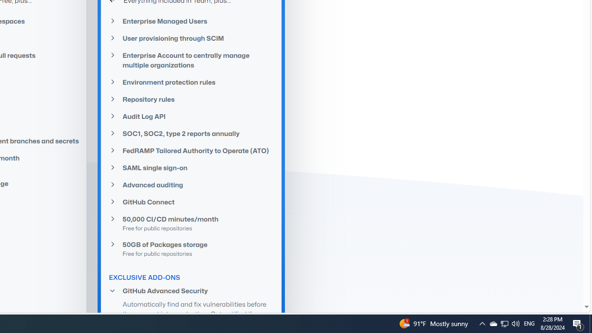  What do you see at coordinates (191, 99) in the screenshot?
I see `Repository rules` at bounding box center [191, 99].